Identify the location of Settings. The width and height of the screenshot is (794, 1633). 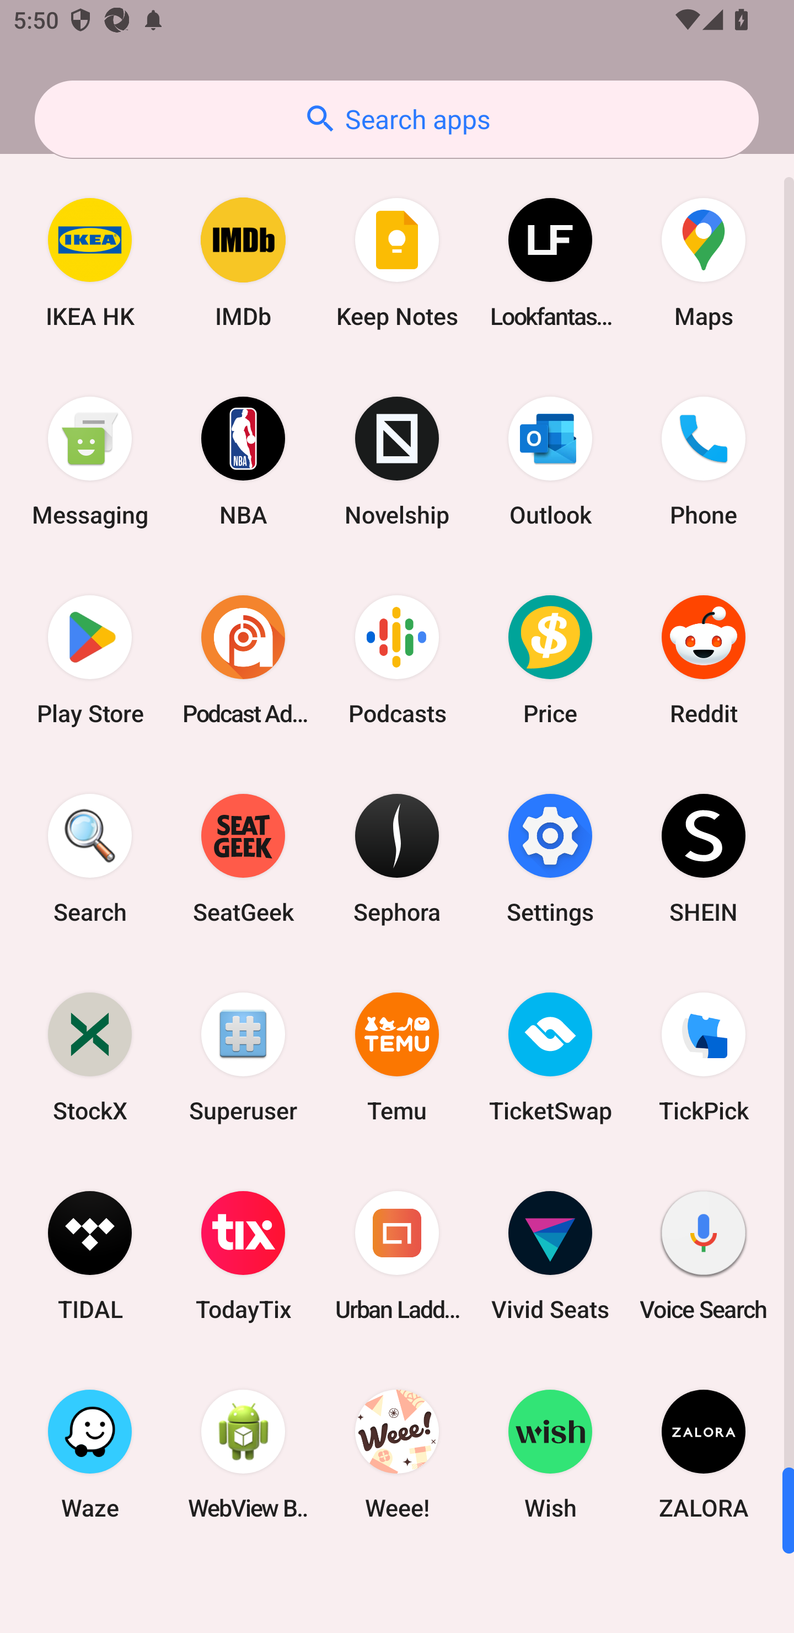
(550, 858).